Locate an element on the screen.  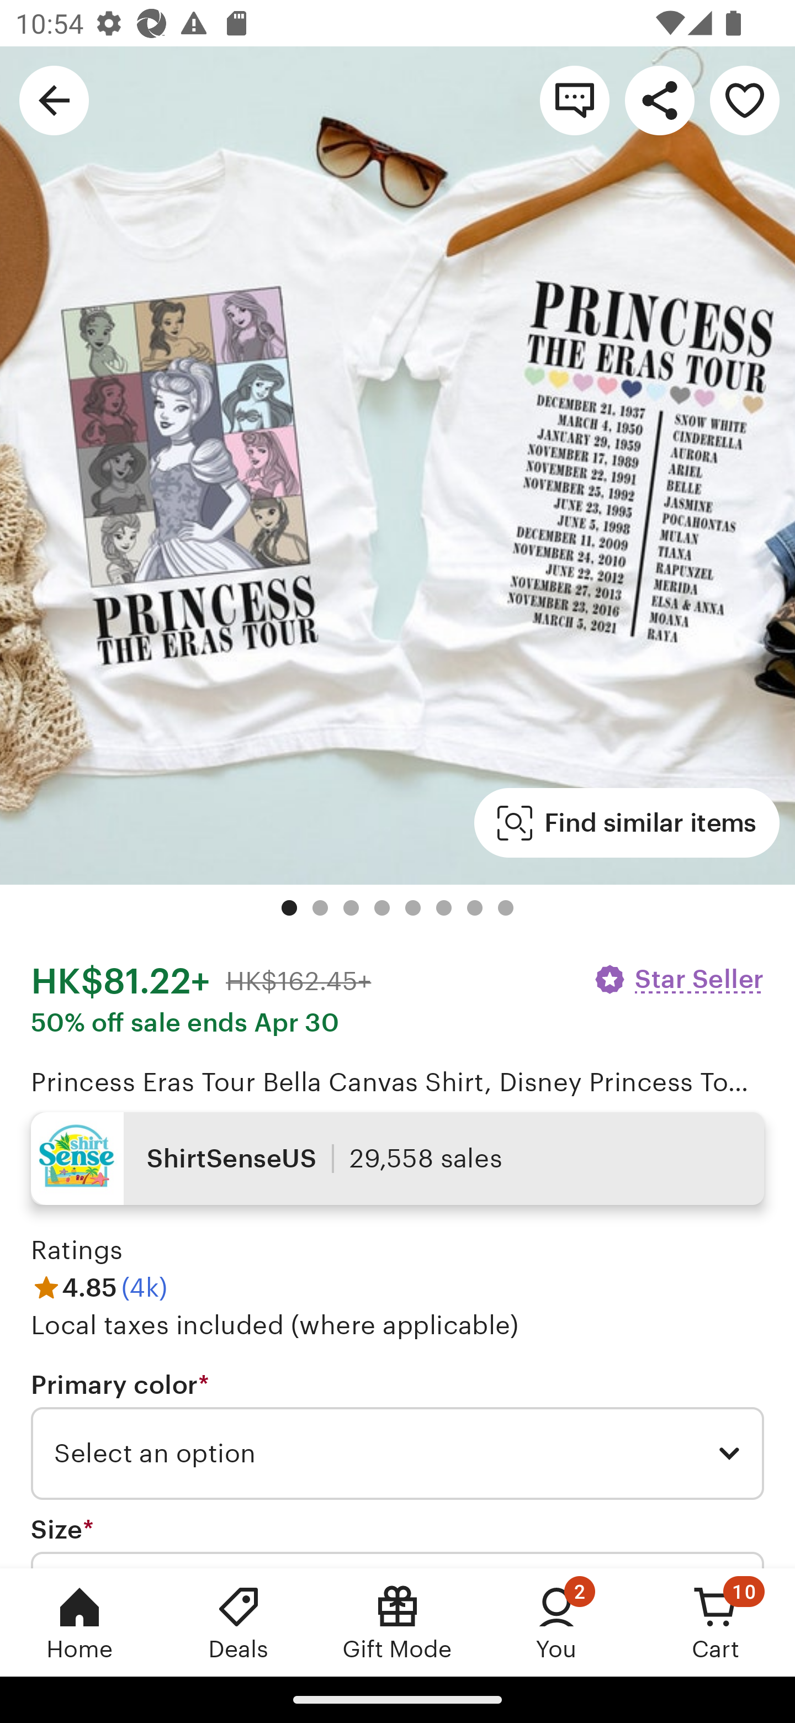
Select an option is located at coordinates (397, 1454).